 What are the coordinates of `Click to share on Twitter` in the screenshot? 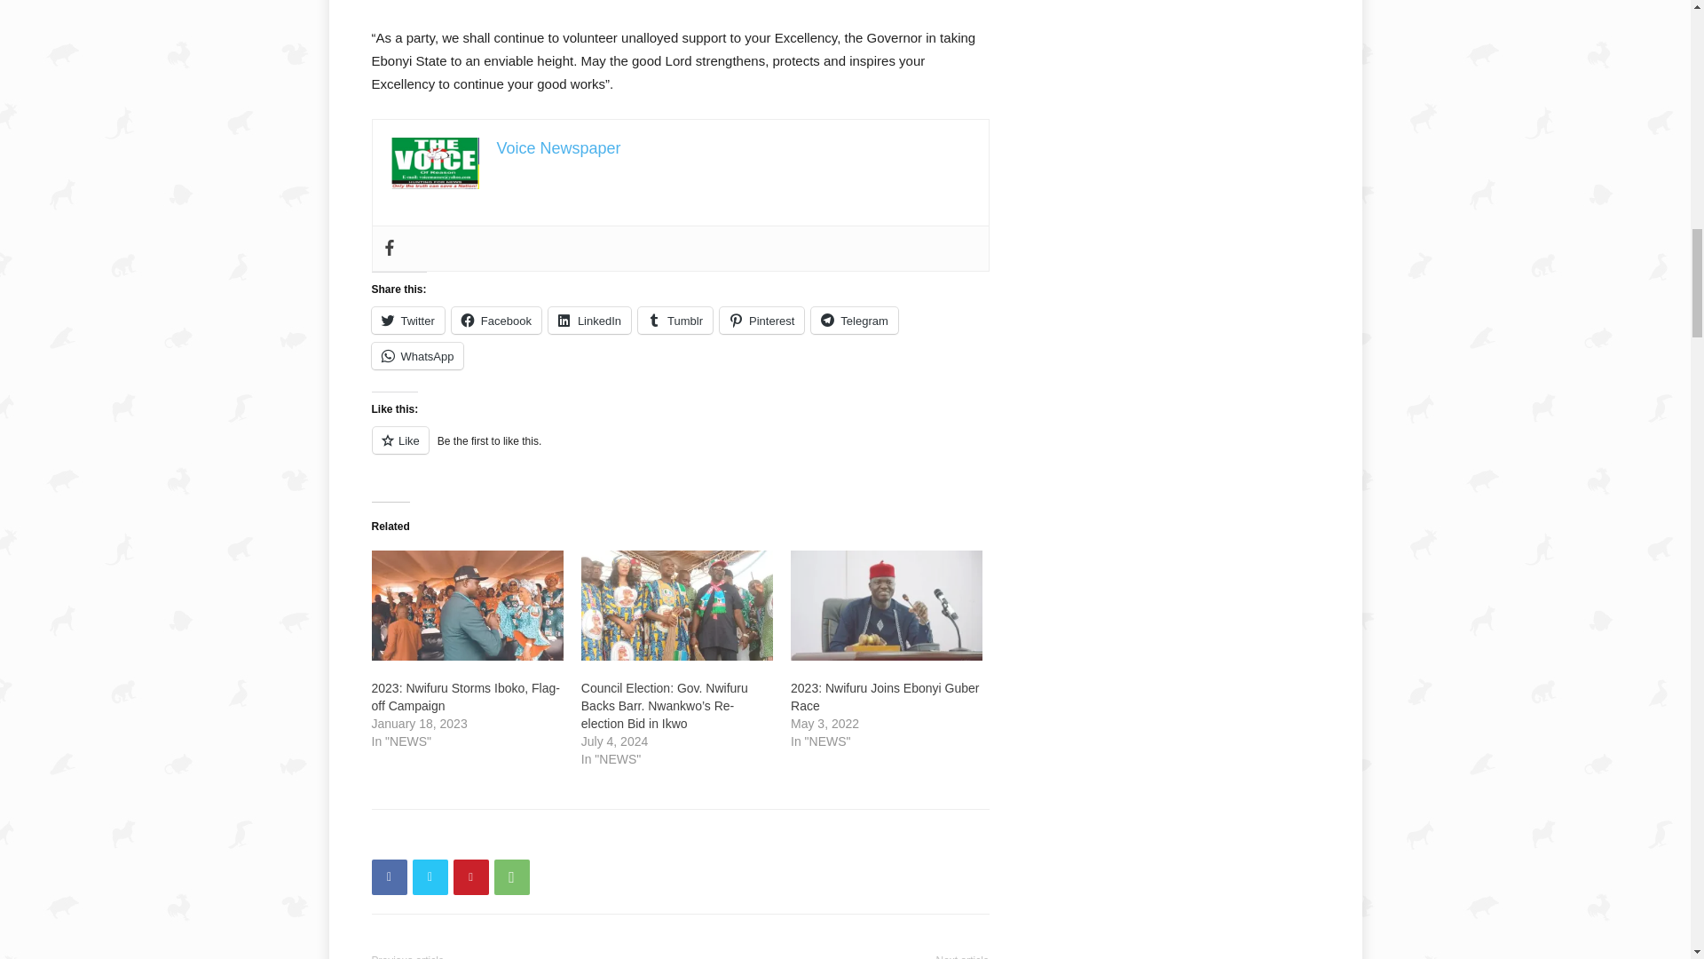 It's located at (406, 320).